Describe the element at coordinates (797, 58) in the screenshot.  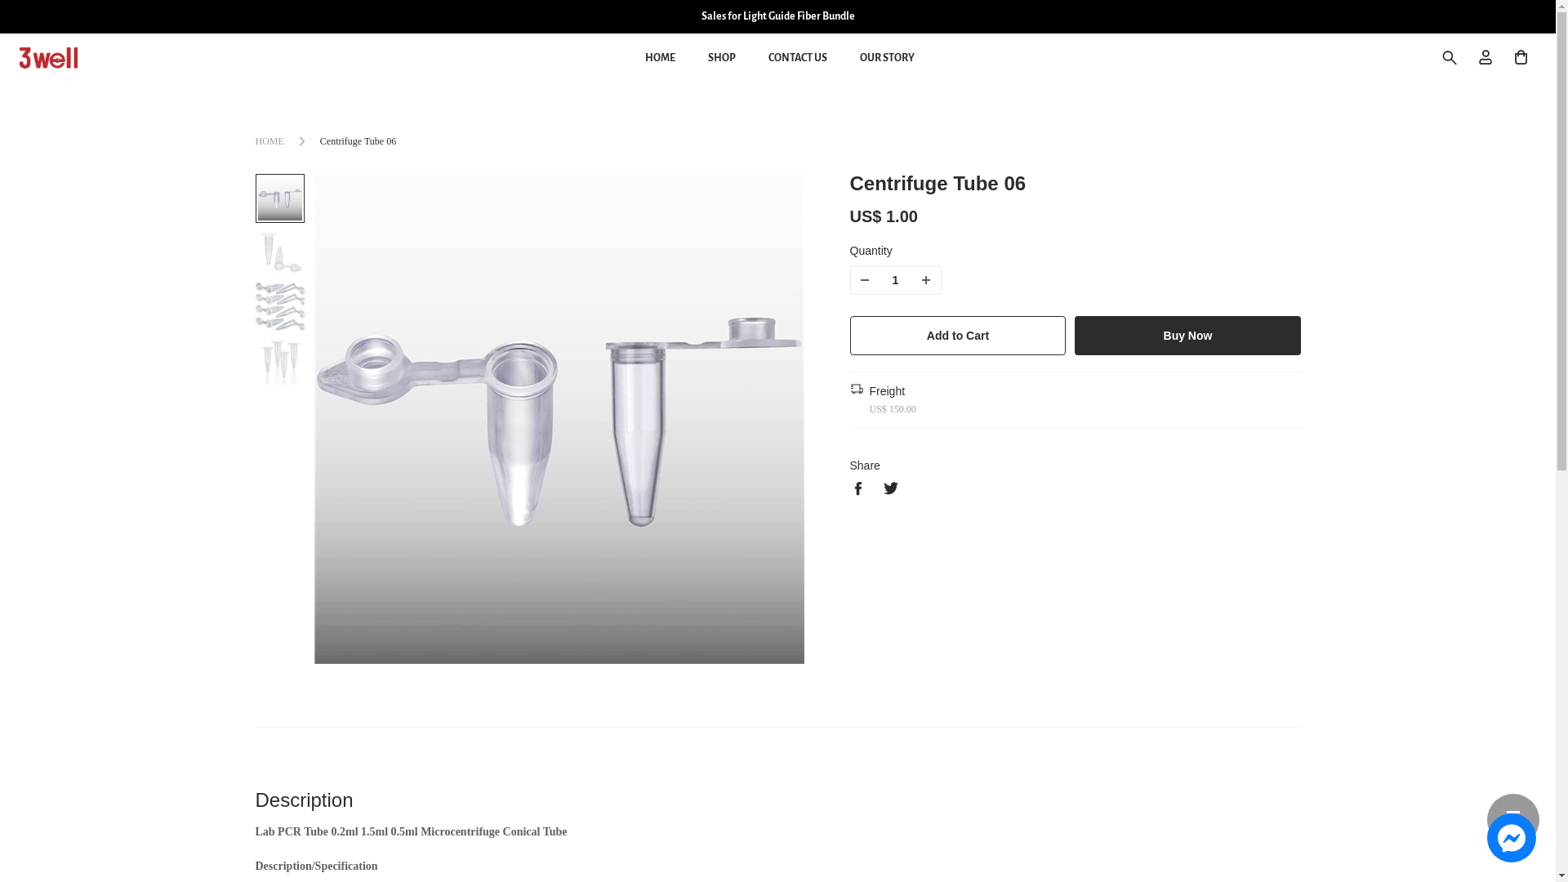
I see `CONTACT US` at that location.